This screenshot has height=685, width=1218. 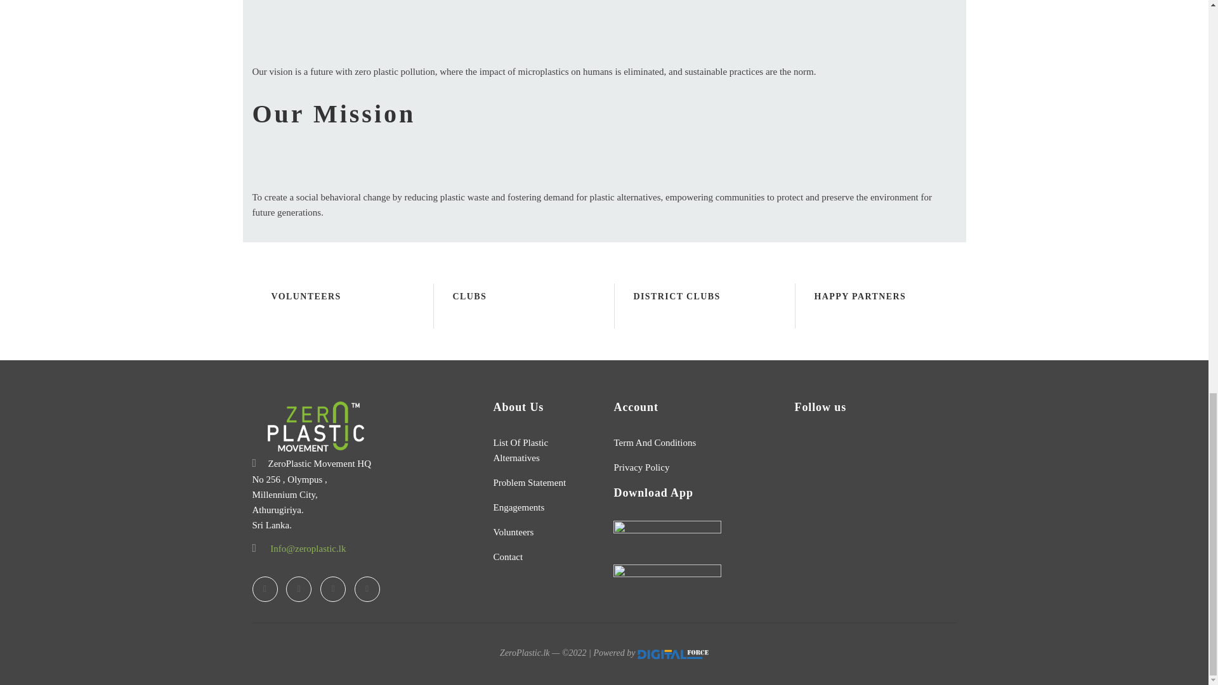 What do you see at coordinates (529, 482) in the screenshot?
I see `Problem Statement` at bounding box center [529, 482].